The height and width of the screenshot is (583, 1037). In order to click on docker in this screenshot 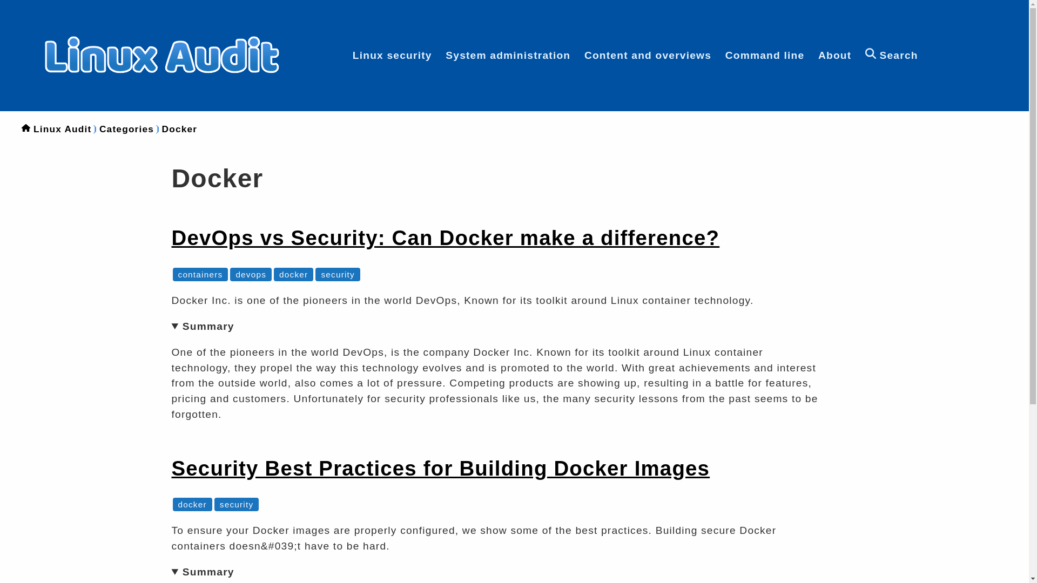, I will do `click(192, 504)`.